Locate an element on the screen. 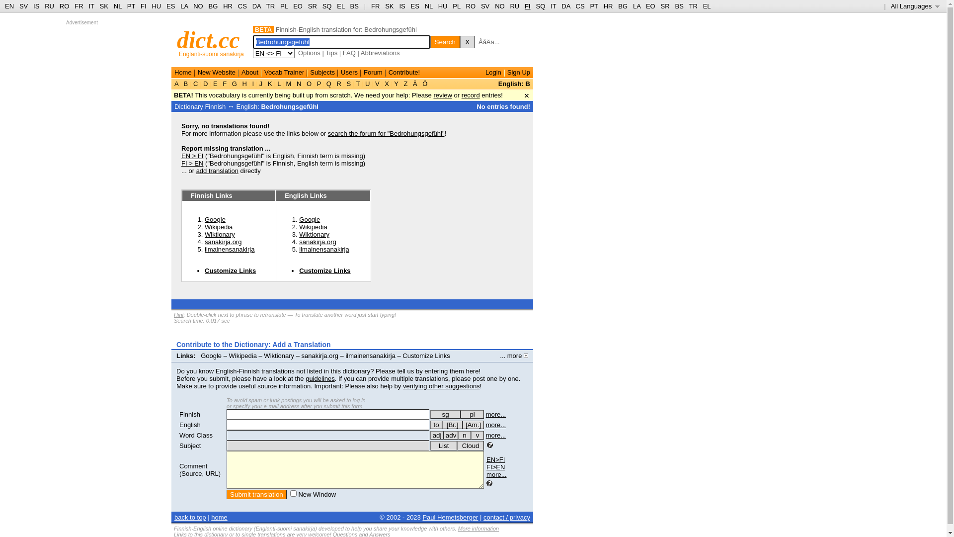 This screenshot has height=537, width=954. ilmainensanakirja is located at coordinates (370, 356).